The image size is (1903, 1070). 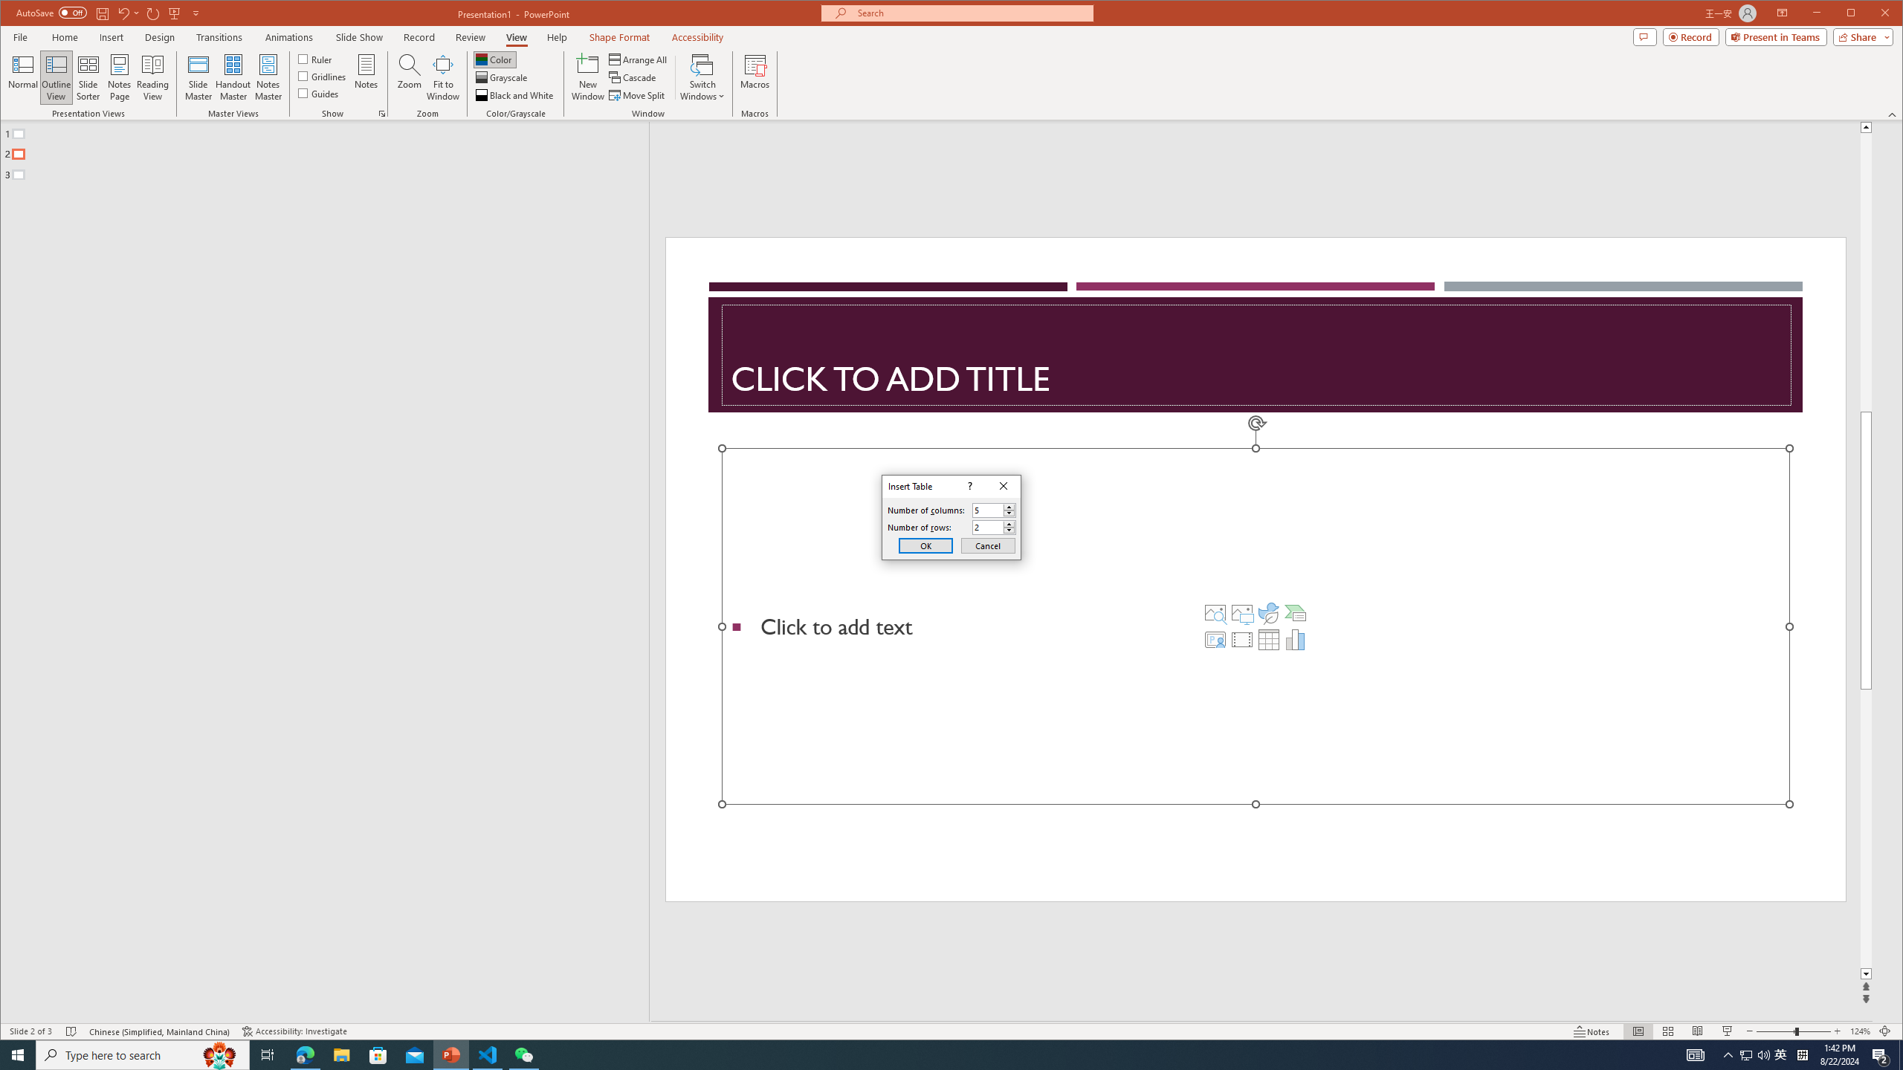 I want to click on Black and White, so click(x=1745, y=1055).